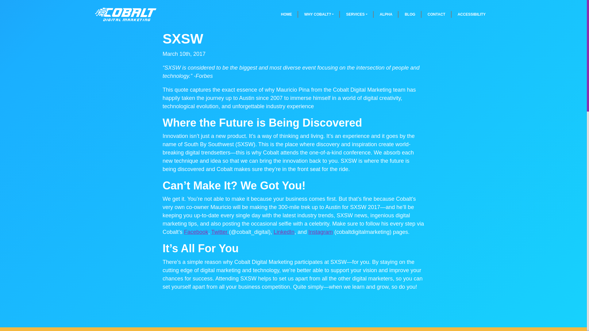  What do you see at coordinates (319, 14) in the screenshot?
I see `WHY COBALT?` at bounding box center [319, 14].